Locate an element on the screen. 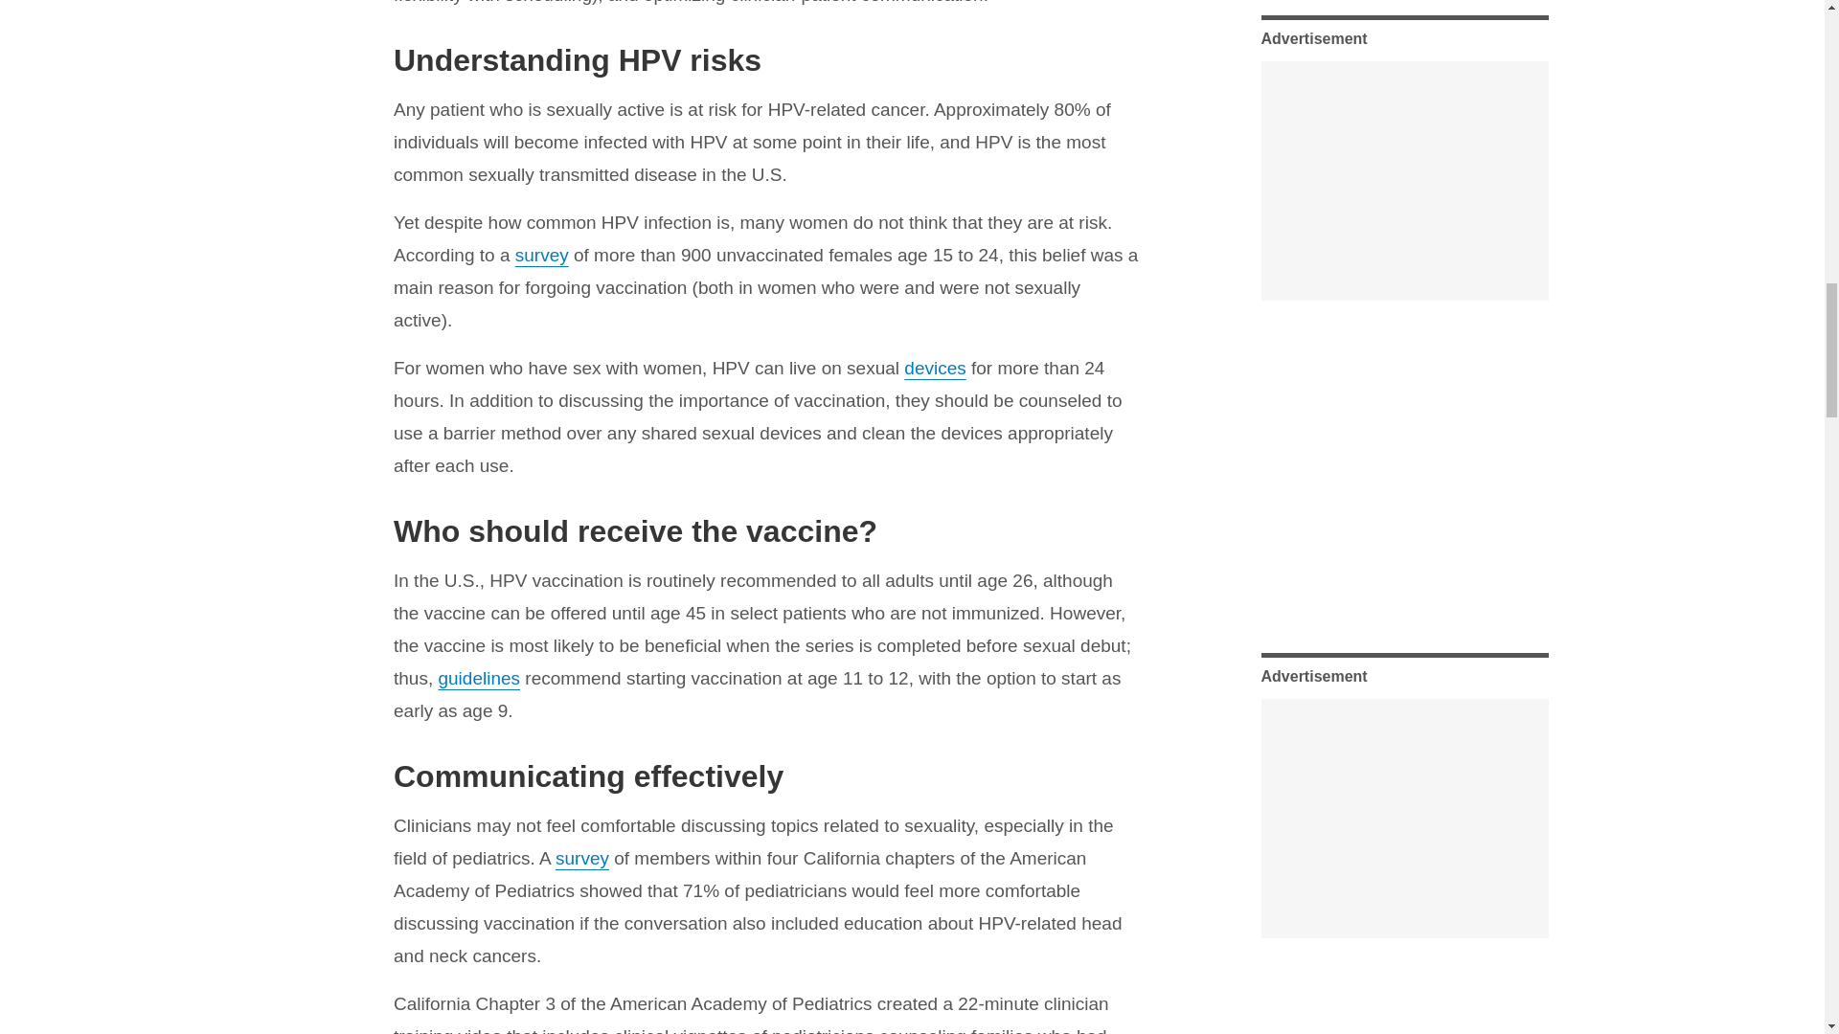 The height and width of the screenshot is (1034, 1839). guidelines is located at coordinates (479, 678).